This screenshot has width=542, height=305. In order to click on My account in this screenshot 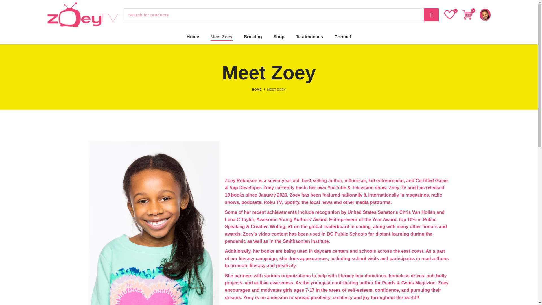, I will do `click(485, 15)`.